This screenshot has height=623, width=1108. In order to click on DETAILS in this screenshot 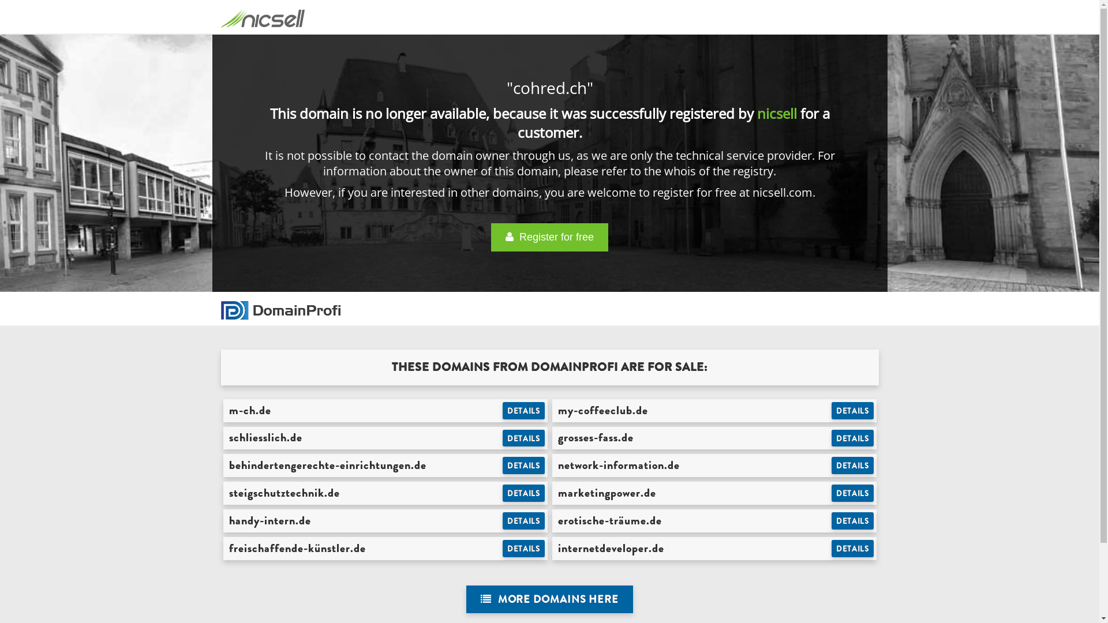, I will do `click(524, 466)`.